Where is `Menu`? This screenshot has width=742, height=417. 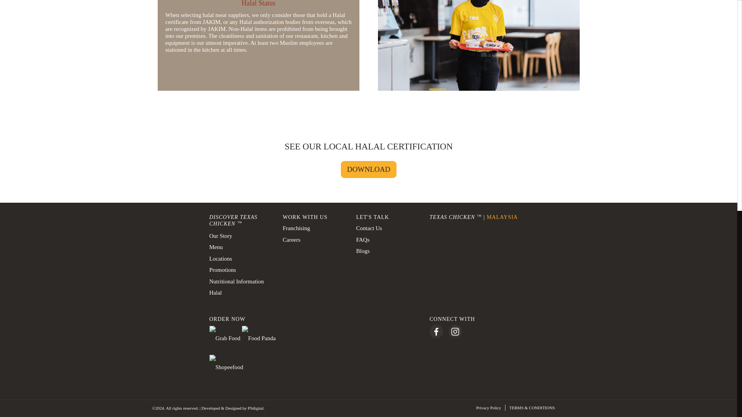
Menu is located at coordinates (240, 247).